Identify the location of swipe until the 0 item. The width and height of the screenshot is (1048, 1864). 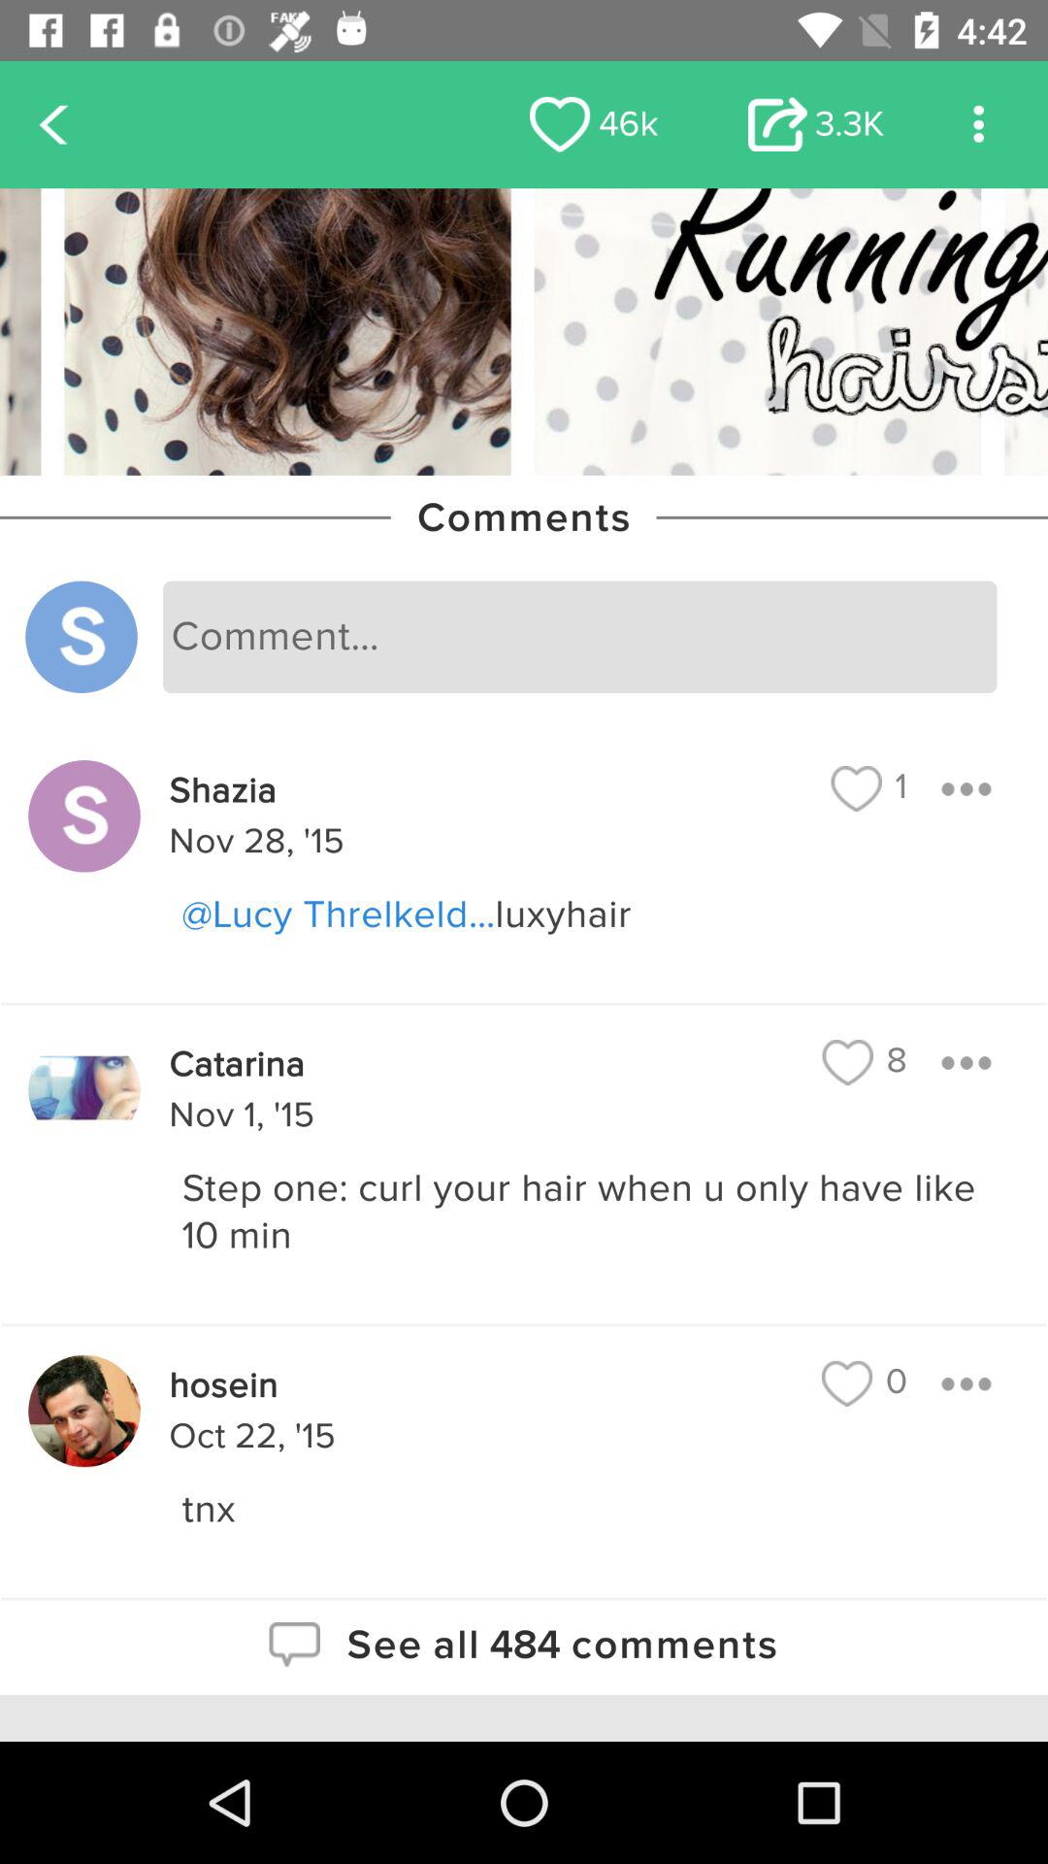
(864, 1382).